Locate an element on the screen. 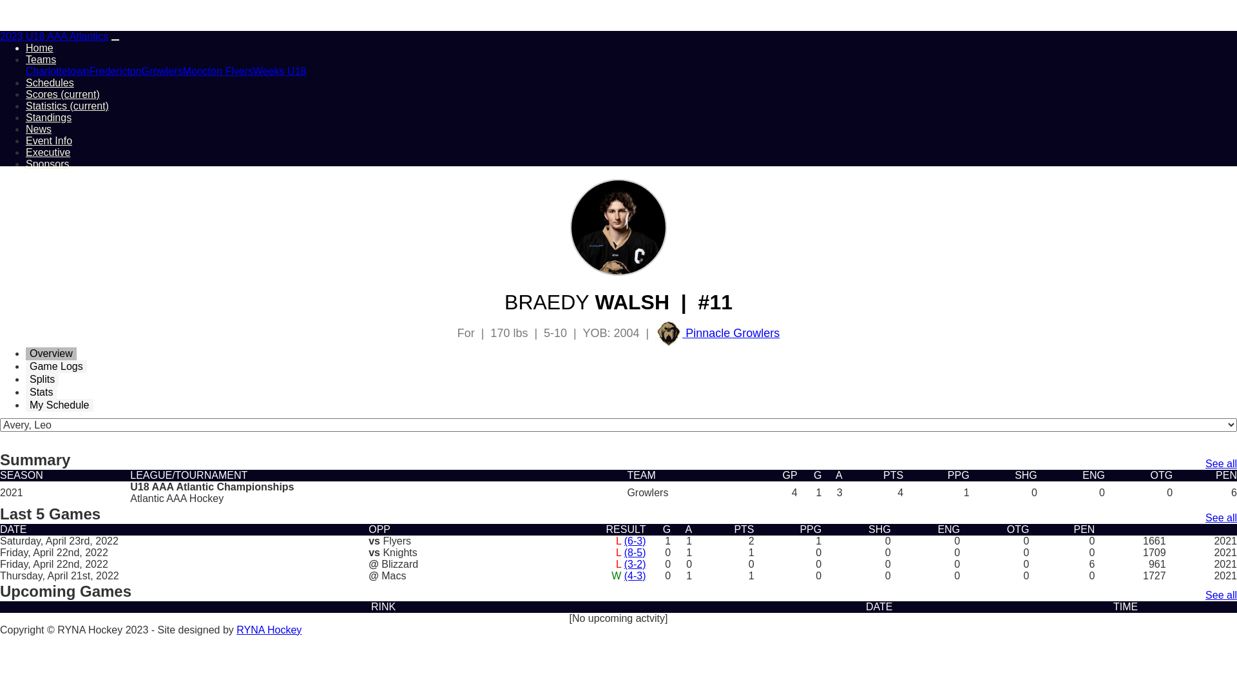  (6-3) is located at coordinates (635, 541).